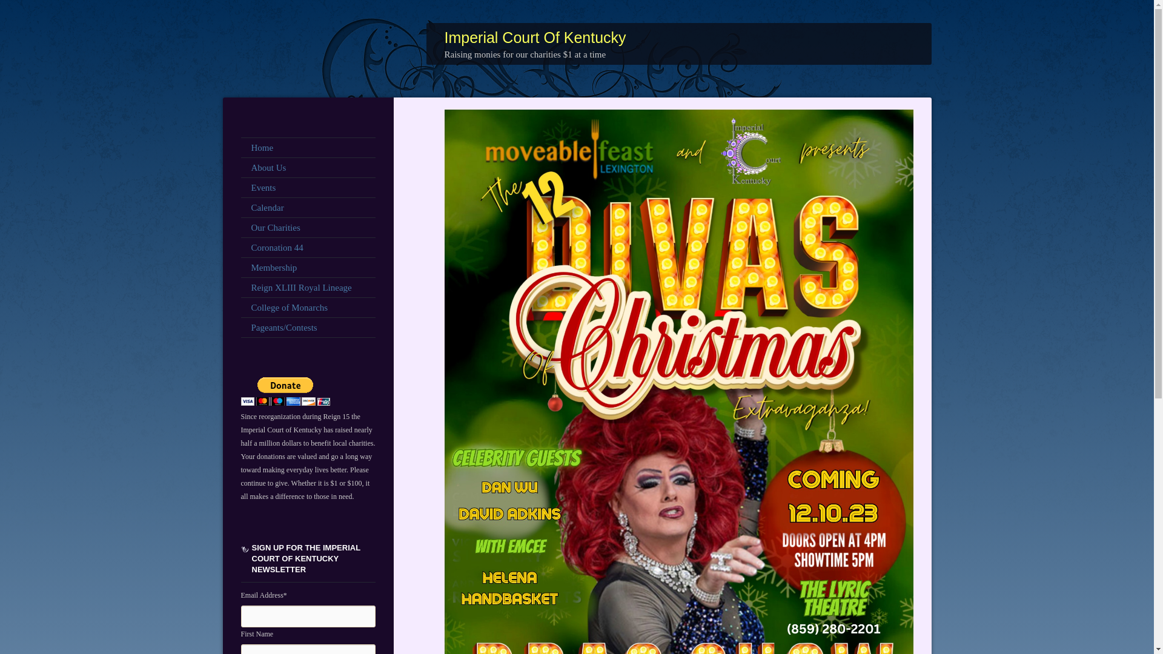 This screenshot has width=1163, height=654. I want to click on Coronation 44, so click(308, 247).